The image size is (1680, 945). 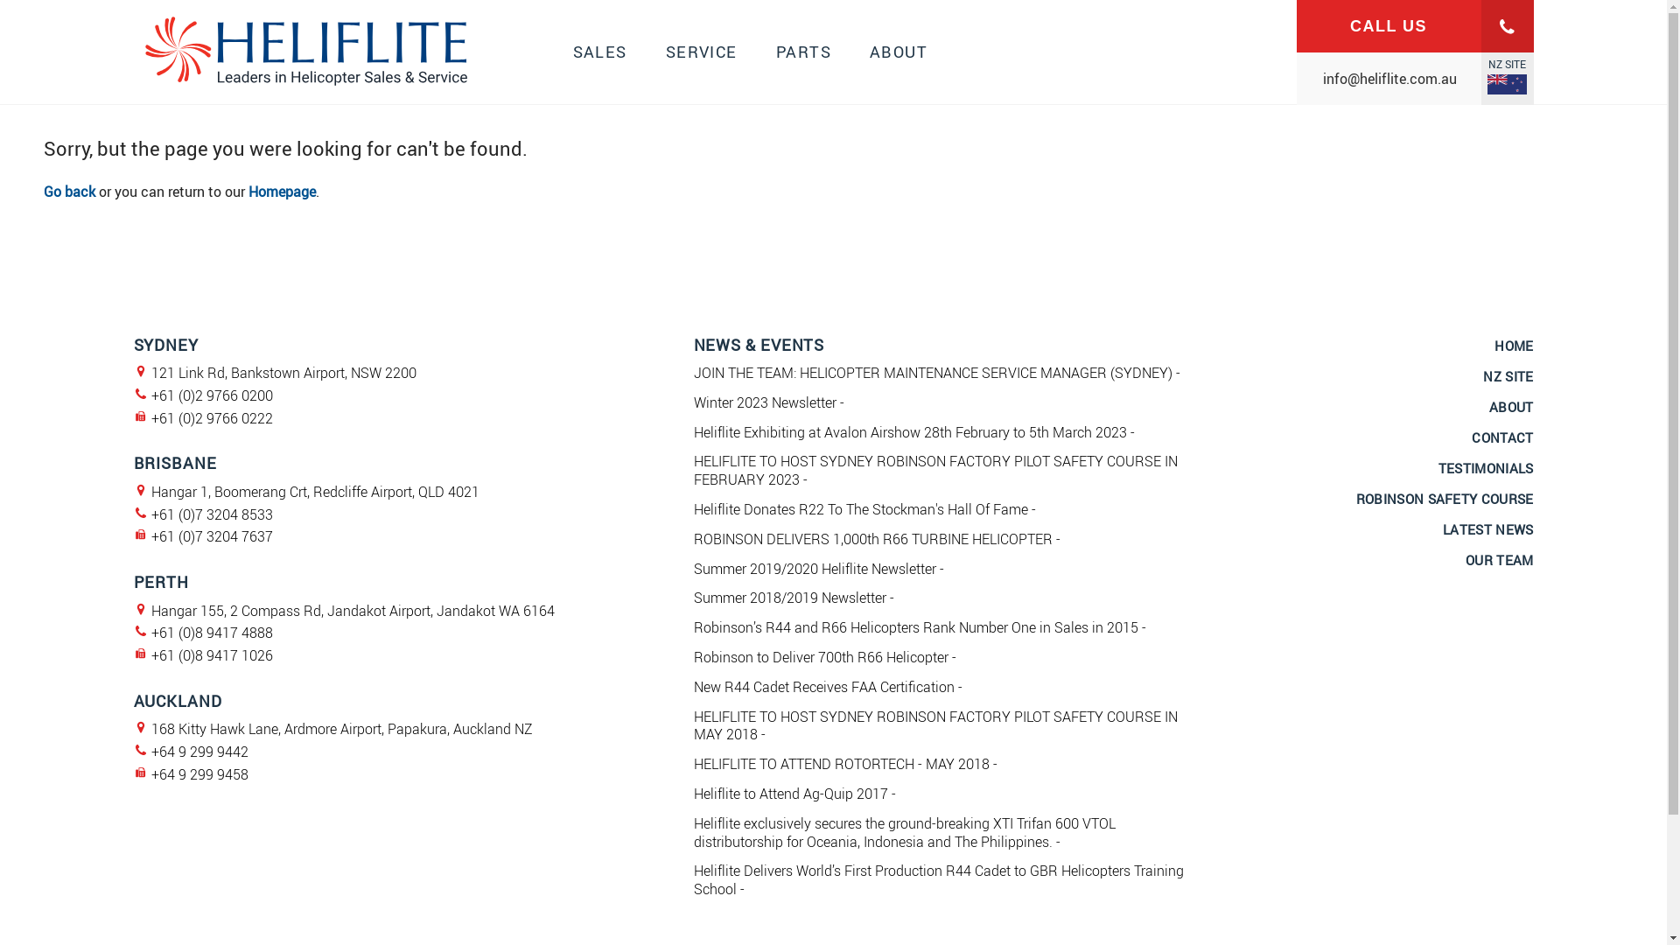 I want to click on +64 9 299 9442, so click(x=199, y=752).